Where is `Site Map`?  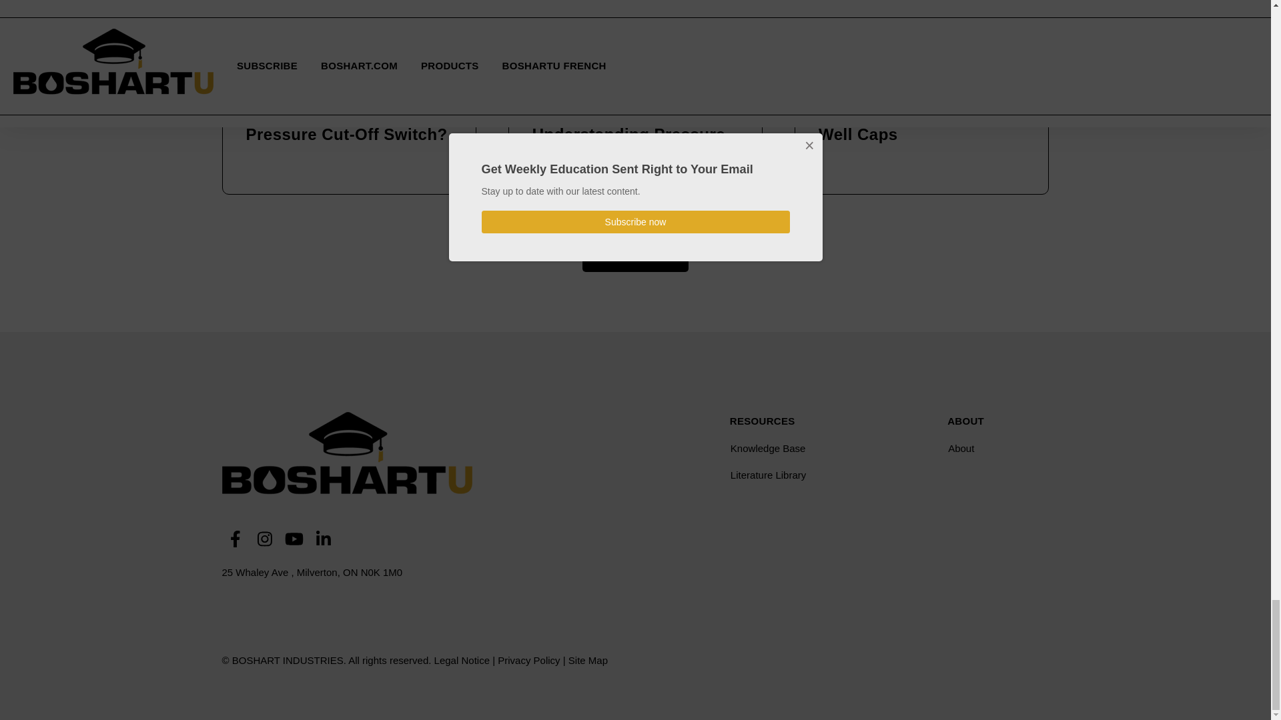
Site Map is located at coordinates (588, 660).